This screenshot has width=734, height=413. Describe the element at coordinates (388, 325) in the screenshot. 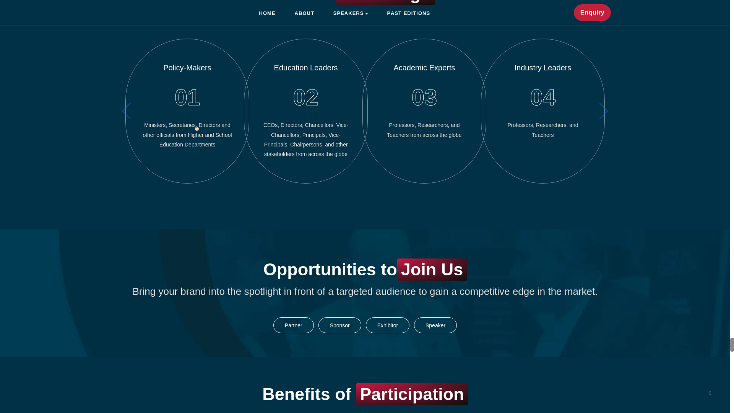

I see `Exhibitor` at that location.